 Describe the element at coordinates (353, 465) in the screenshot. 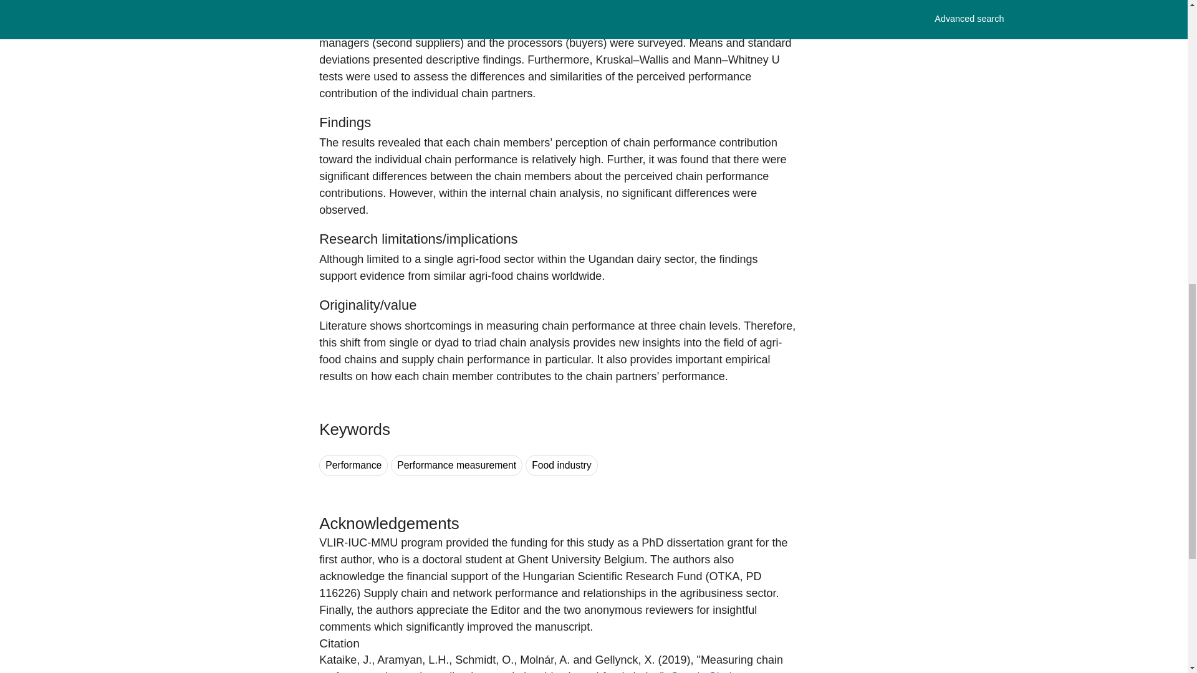

I see `Search for keyword Performance` at that location.